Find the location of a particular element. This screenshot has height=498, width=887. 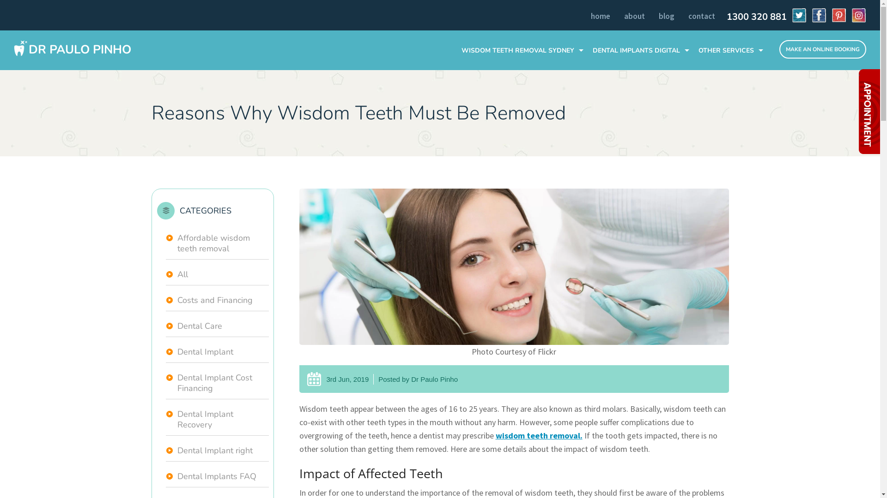

blog is located at coordinates (667, 16).